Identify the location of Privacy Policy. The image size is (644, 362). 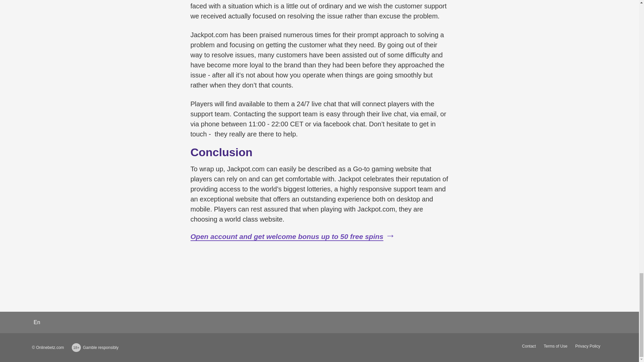
(588, 346).